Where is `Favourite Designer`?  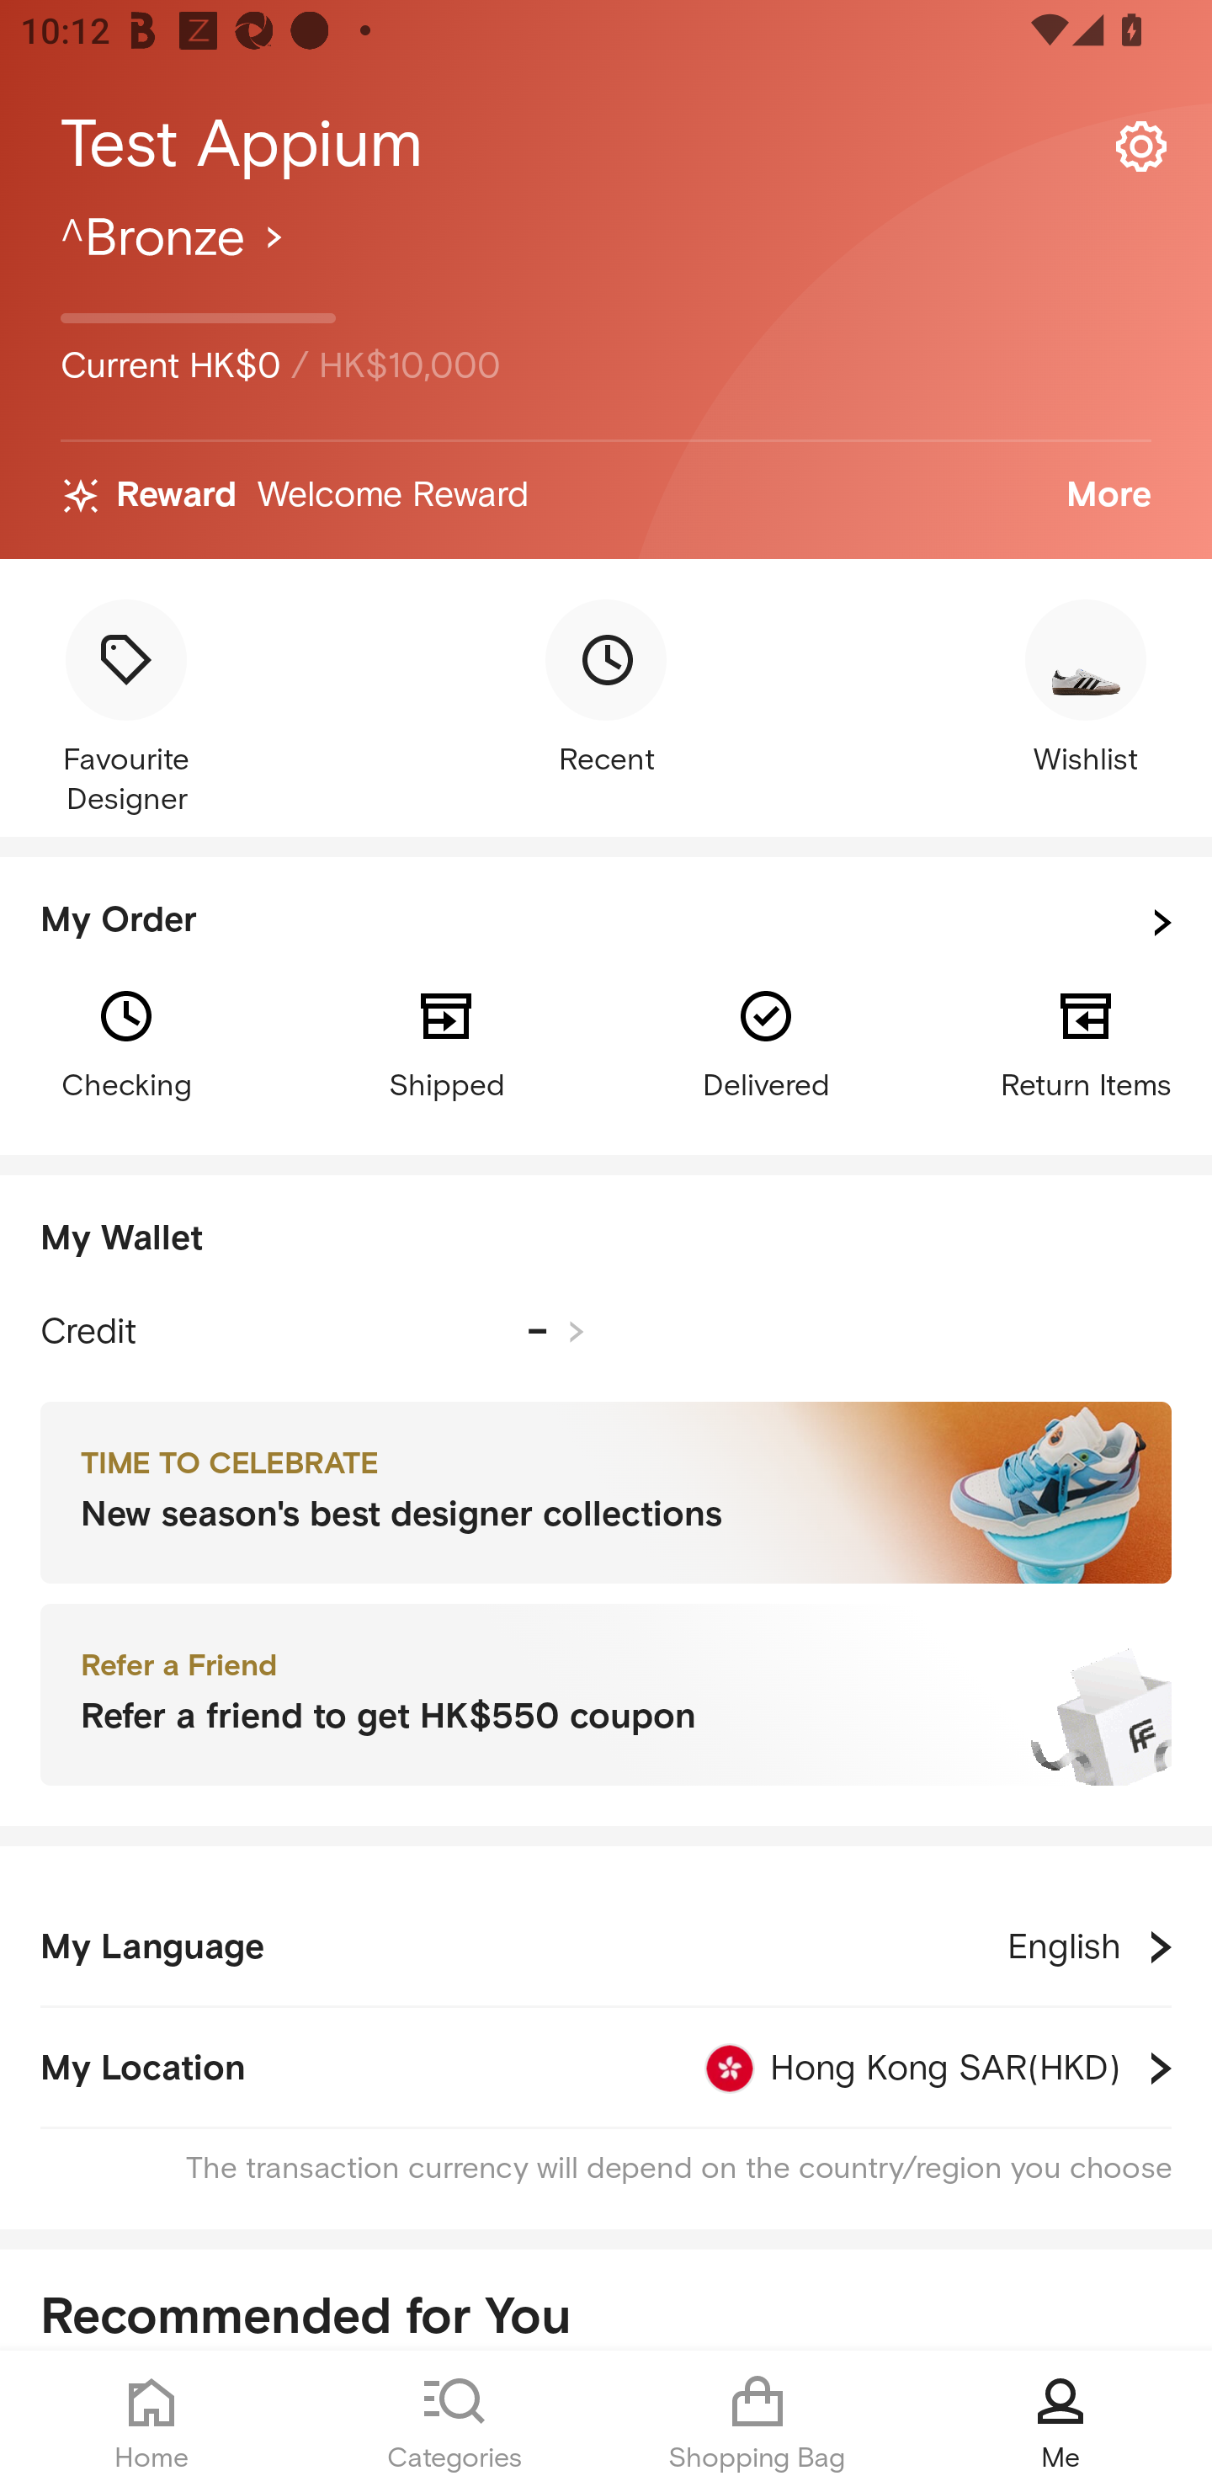 Favourite Designer is located at coordinates (125, 710).